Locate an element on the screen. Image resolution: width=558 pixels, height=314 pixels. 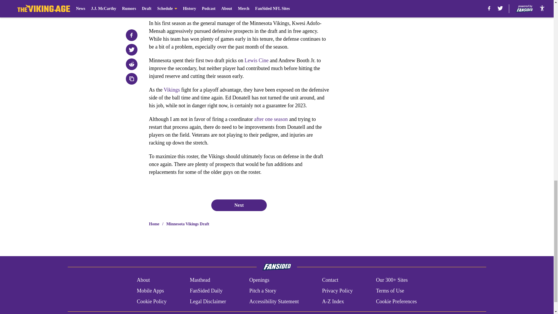
Home is located at coordinates (154, 224).